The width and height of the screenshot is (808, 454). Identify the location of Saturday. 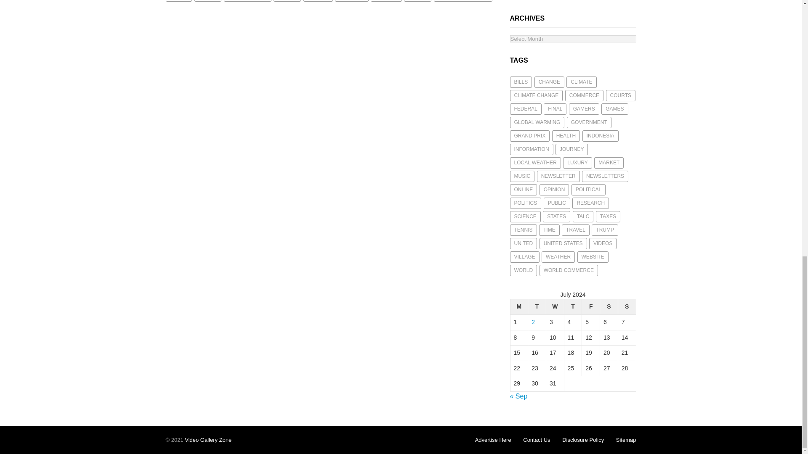
(609, 307).